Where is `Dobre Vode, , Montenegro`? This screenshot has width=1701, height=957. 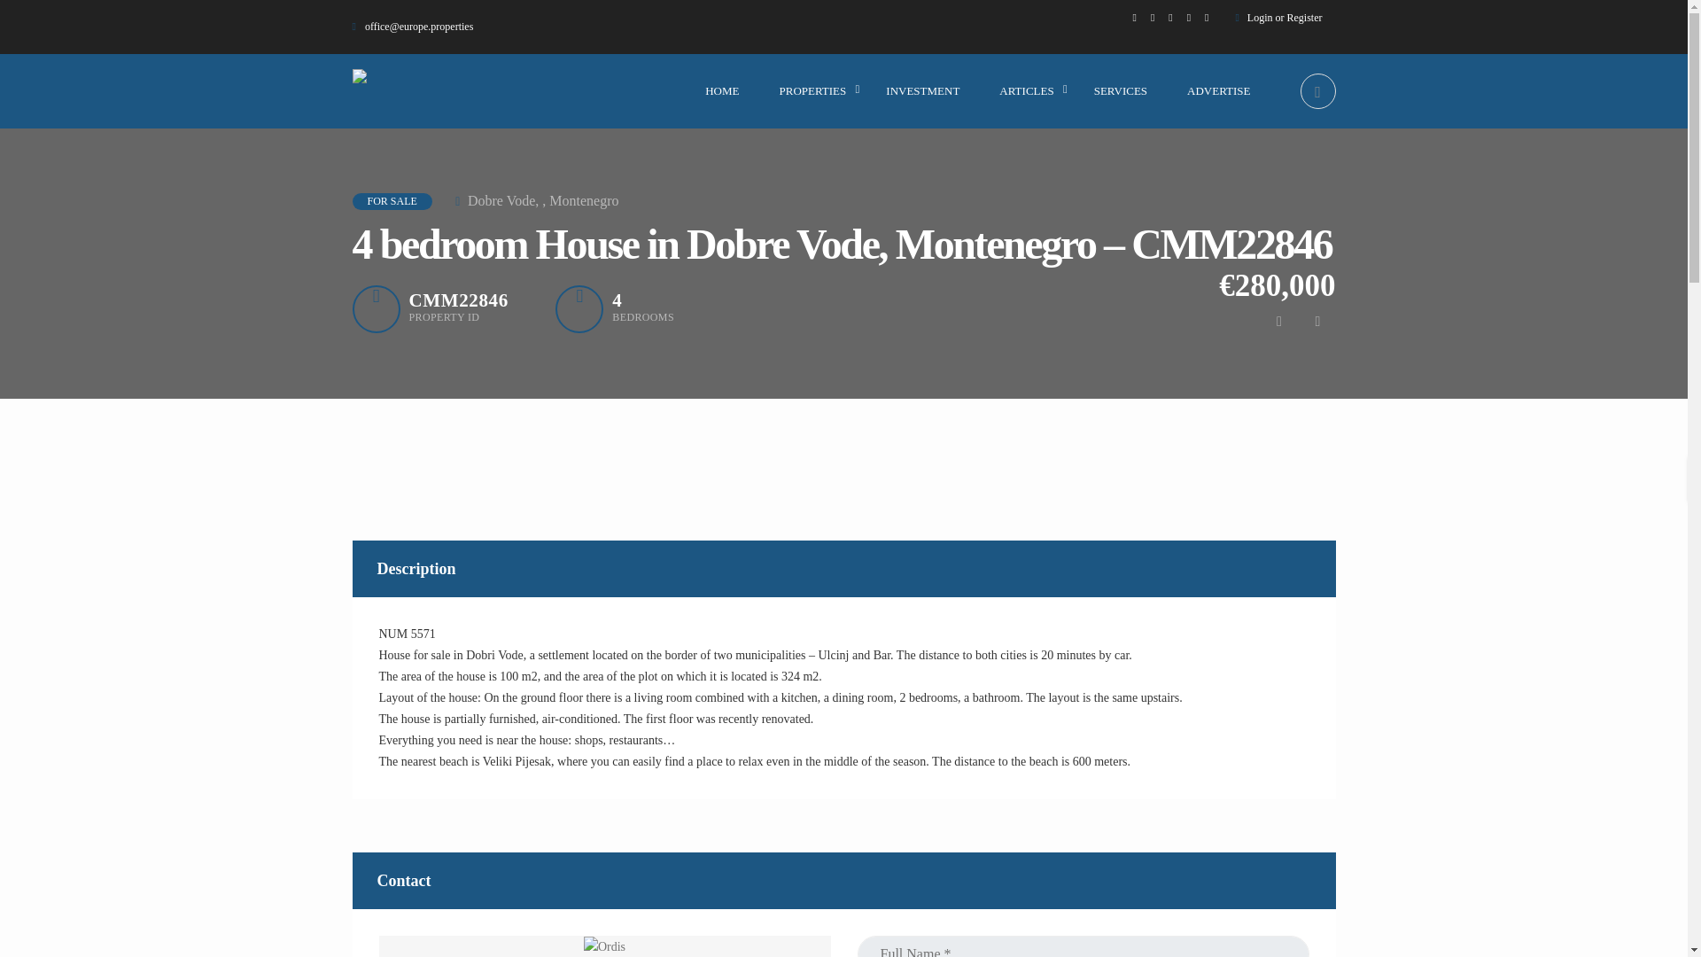 Dobre Vode, , Montenegro is located at coordinates (526, 200).